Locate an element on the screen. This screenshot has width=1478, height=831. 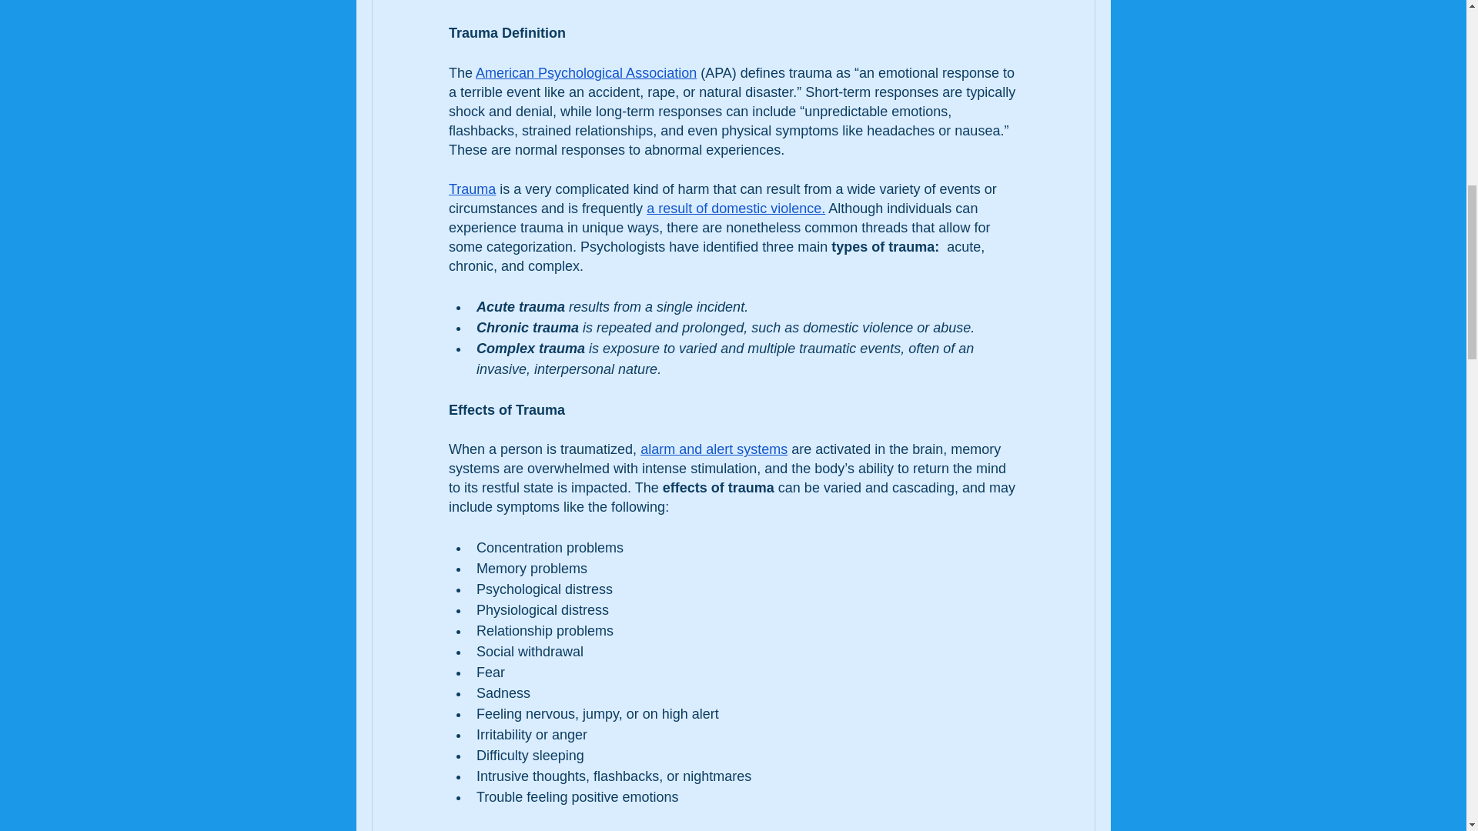
alarm and alert systems is located at coordinates (714, 449).